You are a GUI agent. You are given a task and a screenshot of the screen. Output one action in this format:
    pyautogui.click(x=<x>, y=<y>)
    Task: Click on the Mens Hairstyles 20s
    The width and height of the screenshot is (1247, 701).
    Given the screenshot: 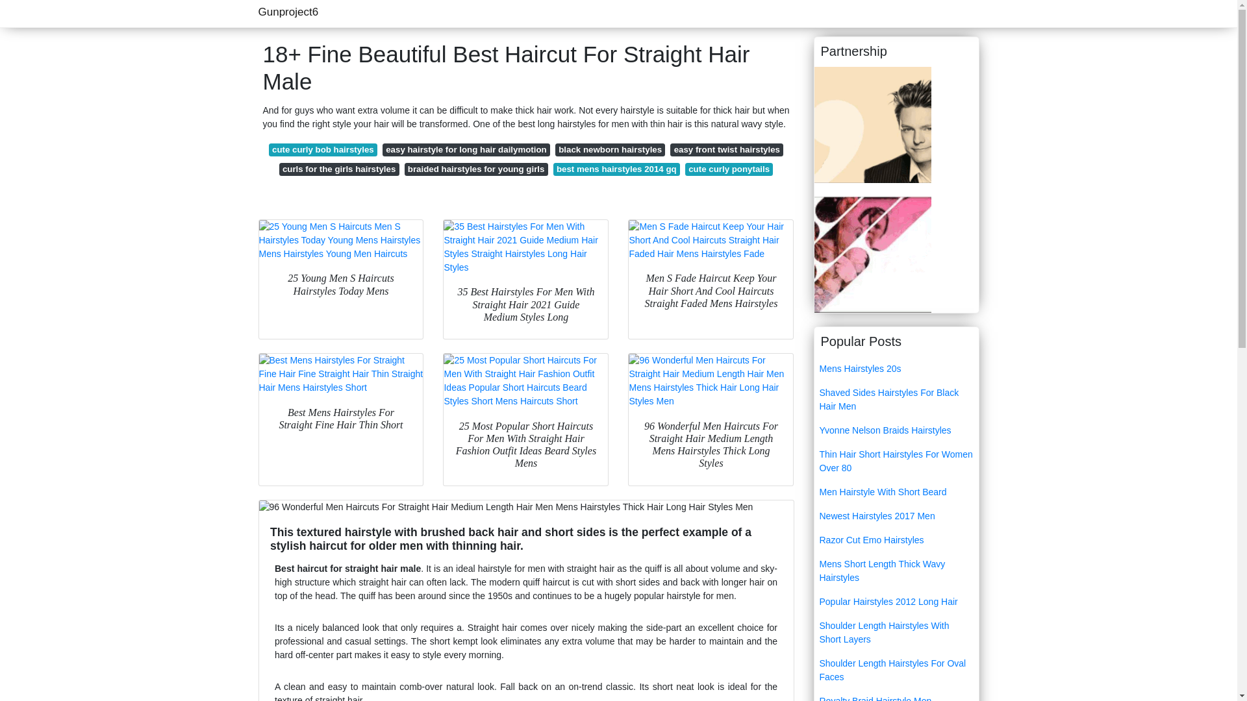 What is the action you would take?
    pyautogui.click(x=896, y=369)
    